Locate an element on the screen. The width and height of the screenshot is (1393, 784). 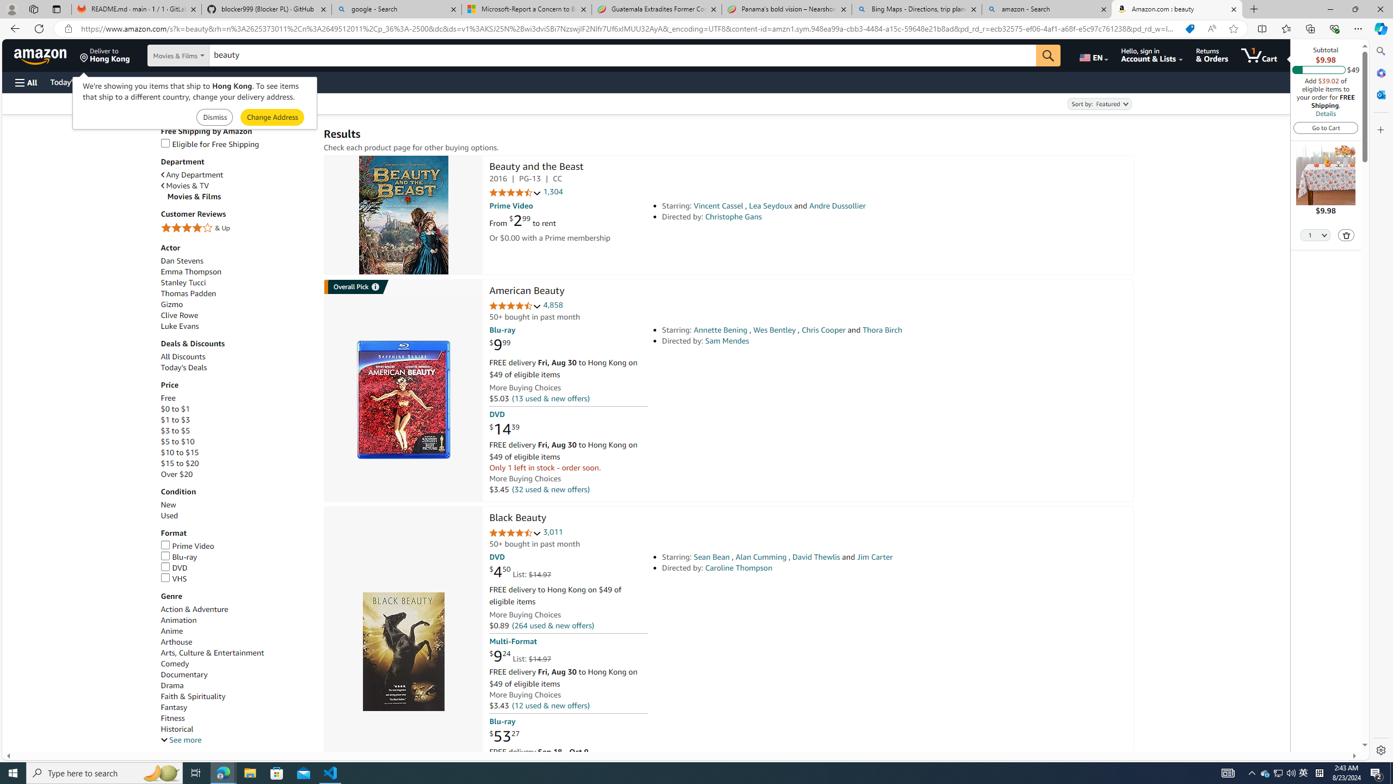
Skip to main content is located at coordinates (47, 54).